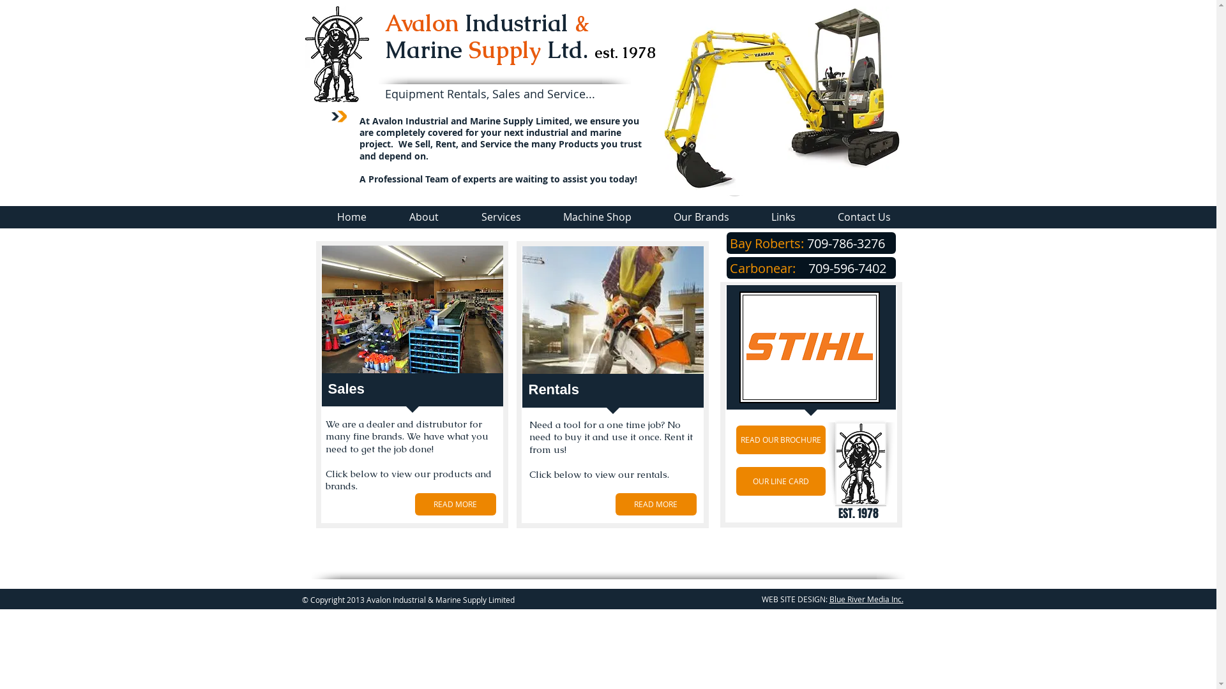 The image size is (1226, 689). What do you see at coordinates (501, 217) in the screenshot?
I see `Services` at bounding box center [501, 217].